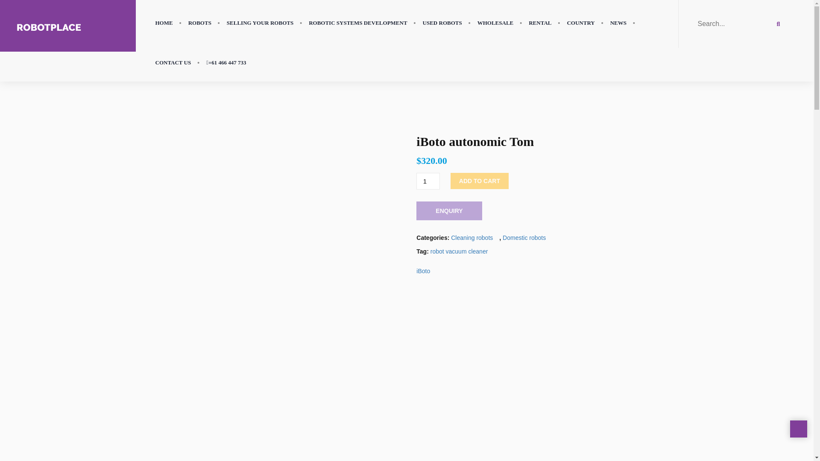 Image resolution: width=820 pixels, height=461 pixels. Describe the element at coordinates (199, 23) in the screenshot. I see `ROBOTS` at that location.